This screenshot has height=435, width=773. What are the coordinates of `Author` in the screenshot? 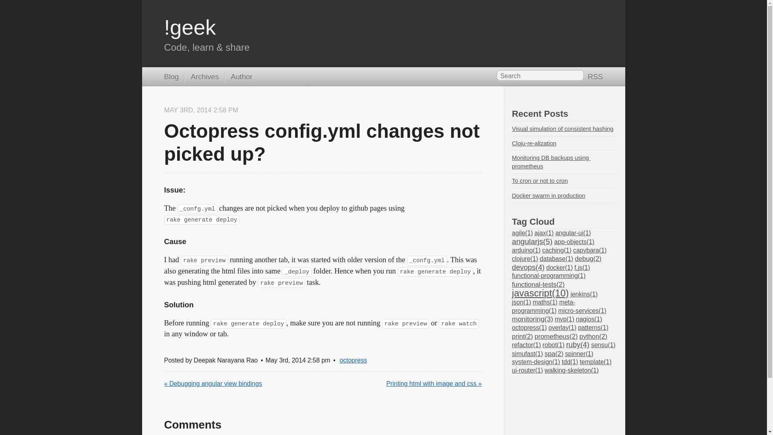 It's located at (238, 77).